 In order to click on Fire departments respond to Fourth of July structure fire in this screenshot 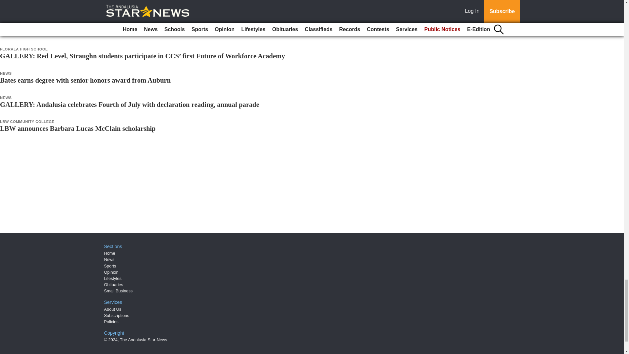, I will do `click(83, 7)`.